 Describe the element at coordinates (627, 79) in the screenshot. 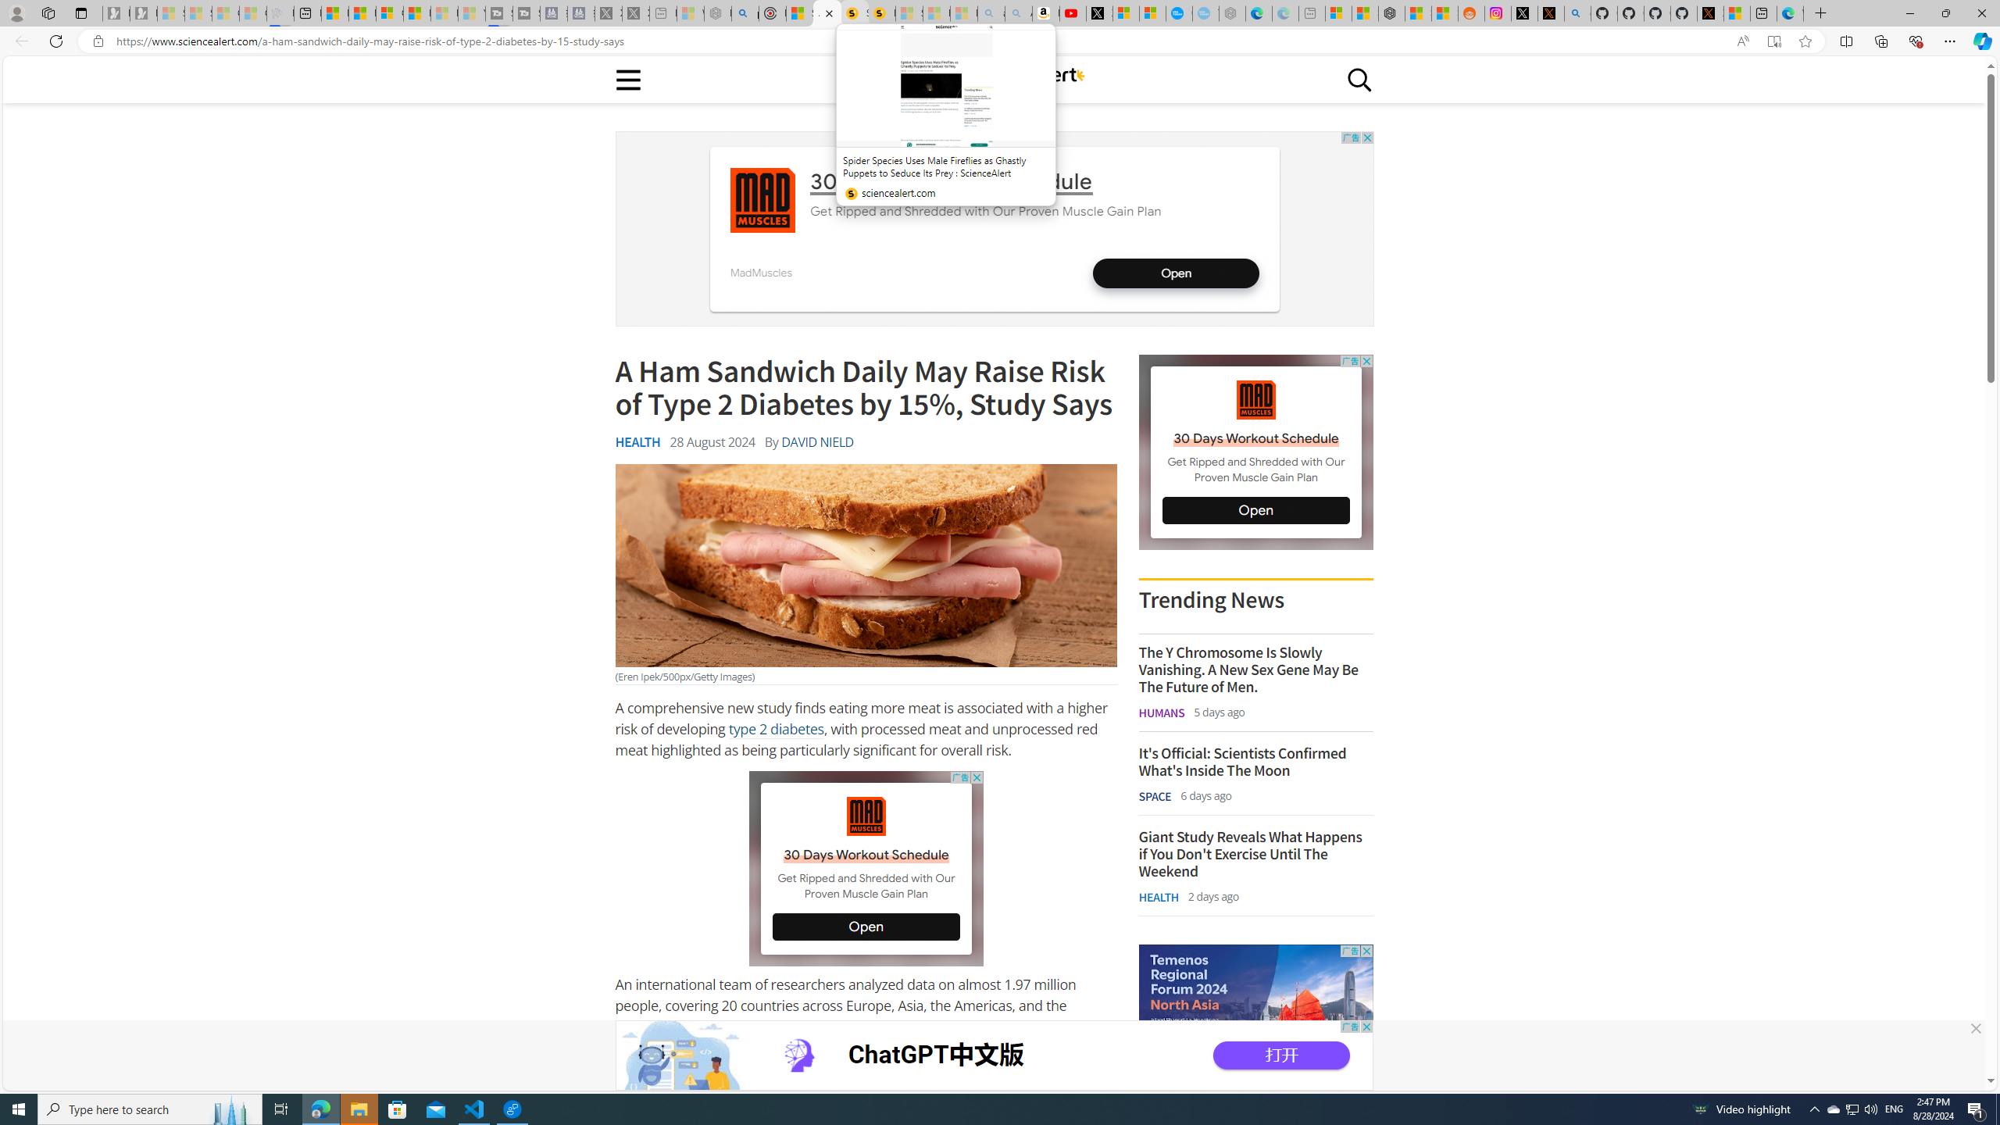

I see `Main menu` at that location.